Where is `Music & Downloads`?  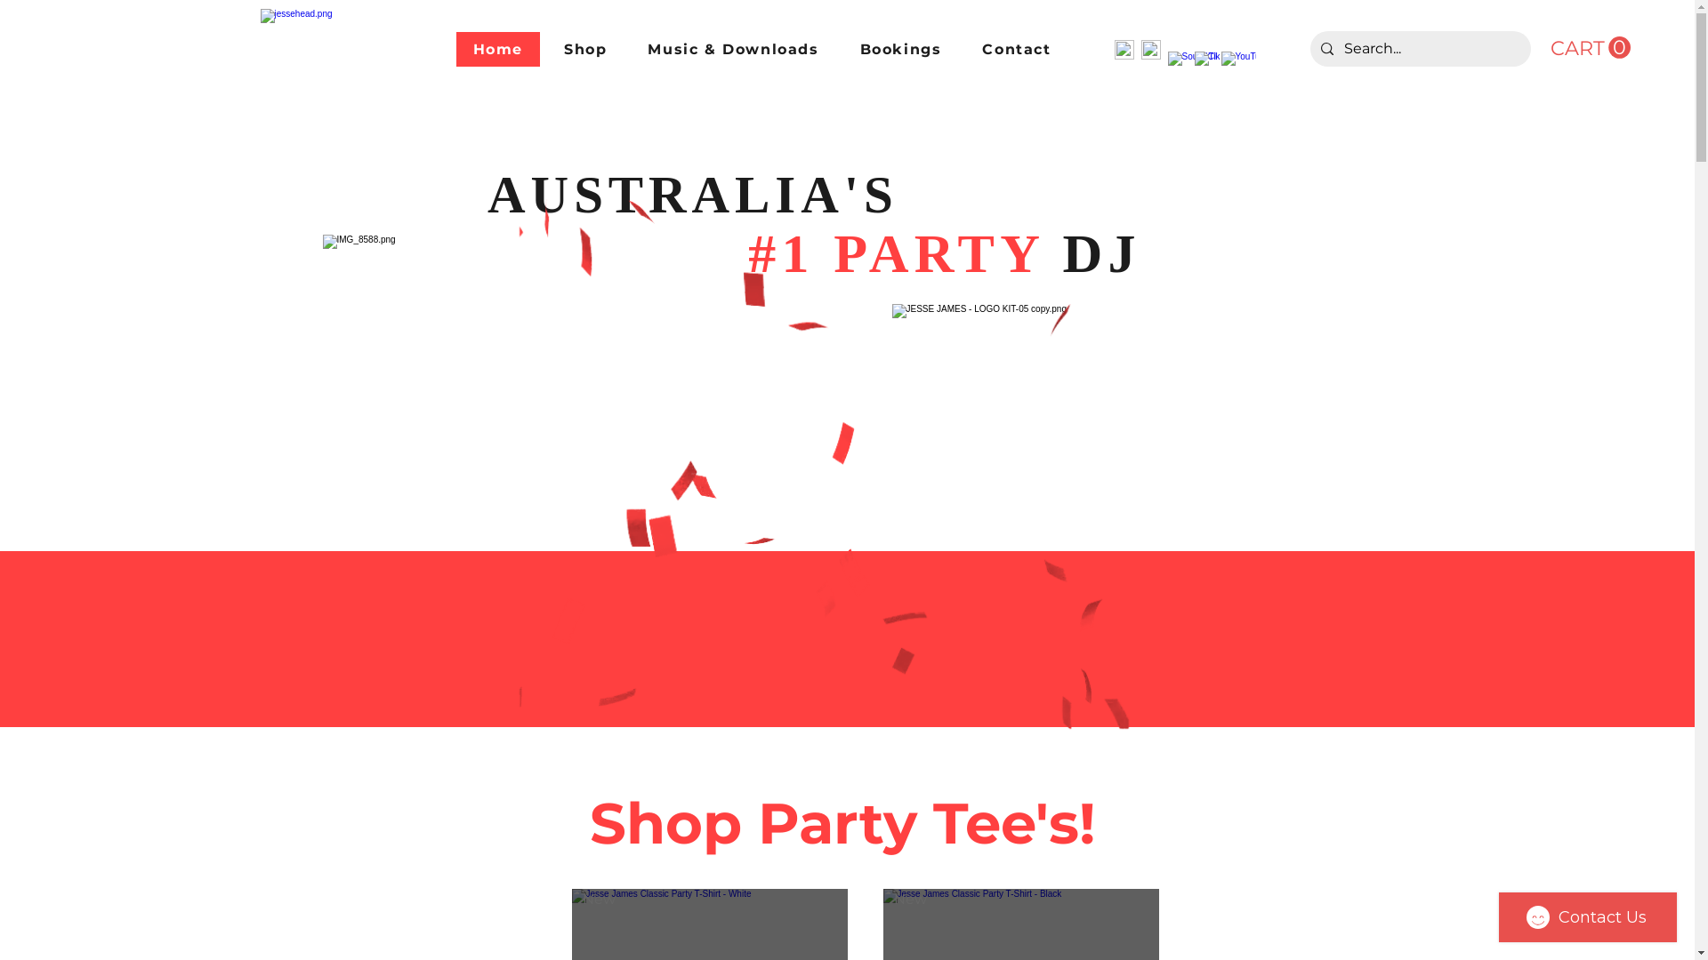 Music & Downloads is located at coordinates (733, 50).